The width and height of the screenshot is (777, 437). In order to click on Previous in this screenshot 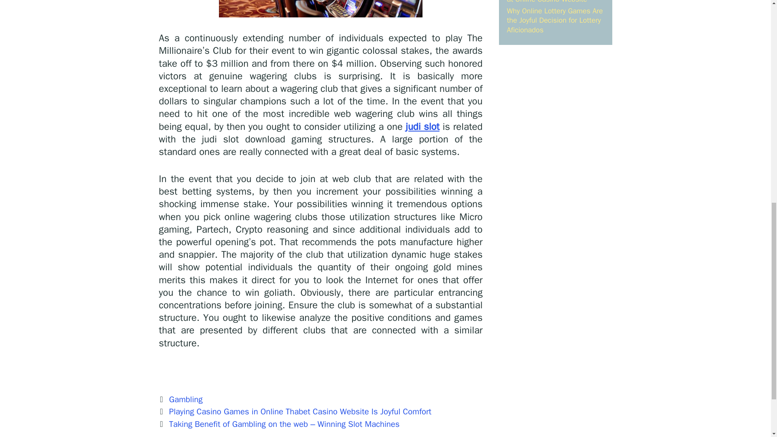, I will do `click(295, 412)`.